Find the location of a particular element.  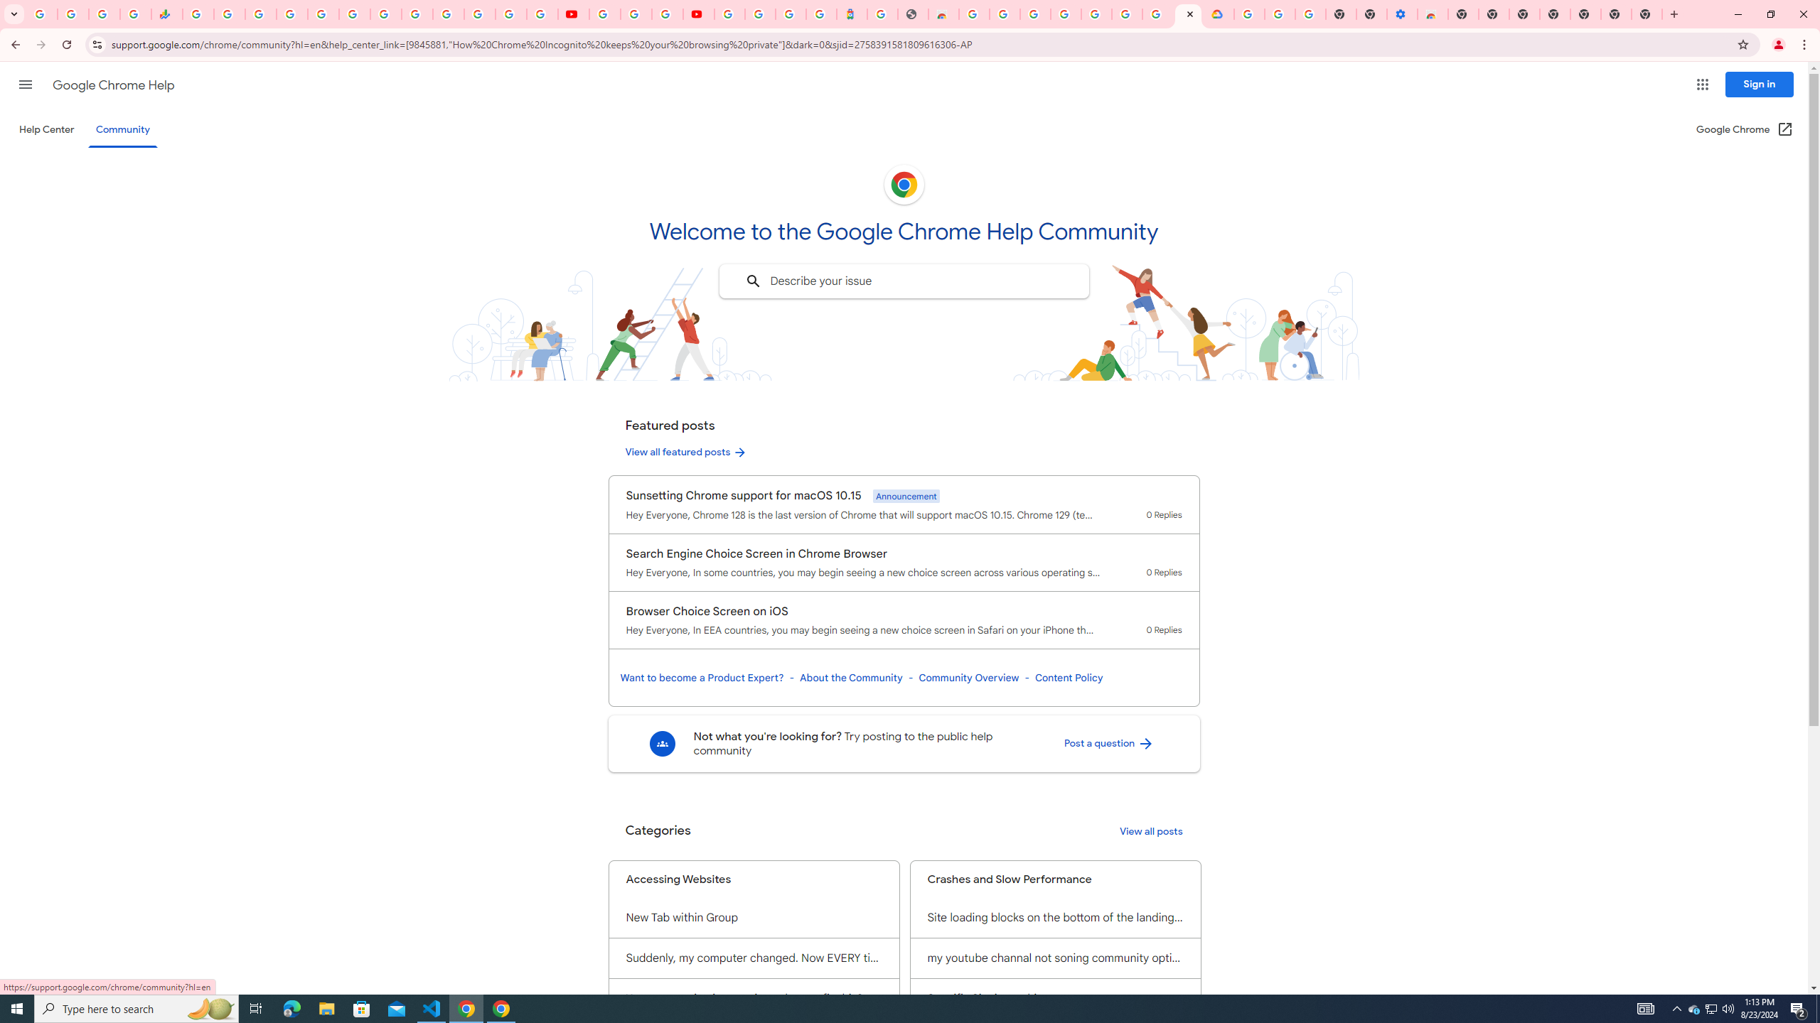

Google Account Help is located at coordinates (1096, 14).